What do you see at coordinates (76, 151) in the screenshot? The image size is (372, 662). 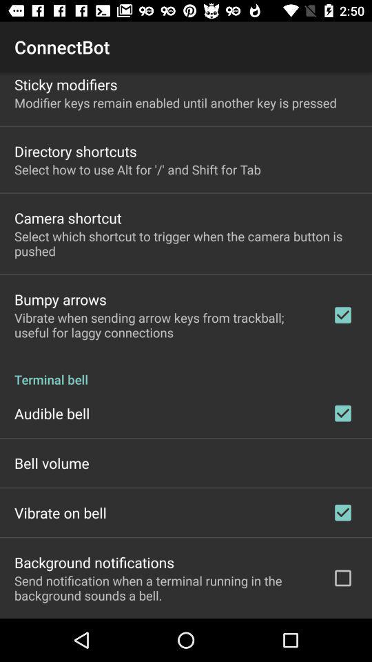 I see `turn off item above the select how to` at bounding box center [76, 151].